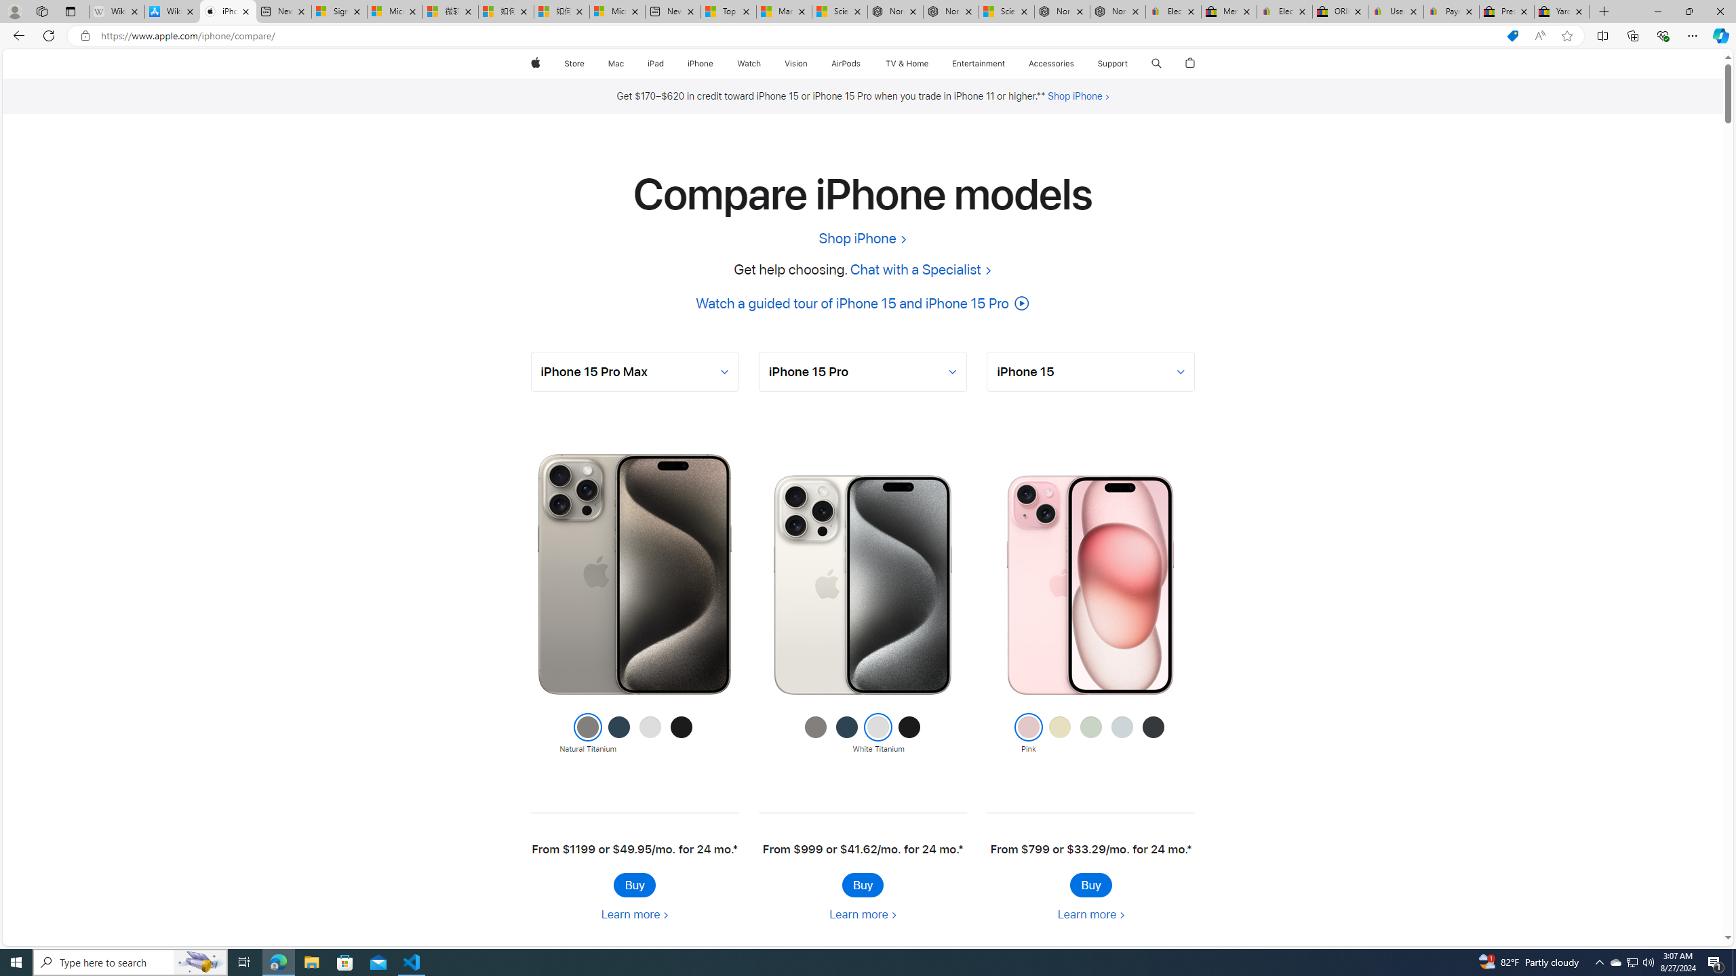 The image size is (1736, 976). Describe the element at coordinates (1191, 64) in the screenshot. I see `AutomationID: globalnav-bag` at that location.